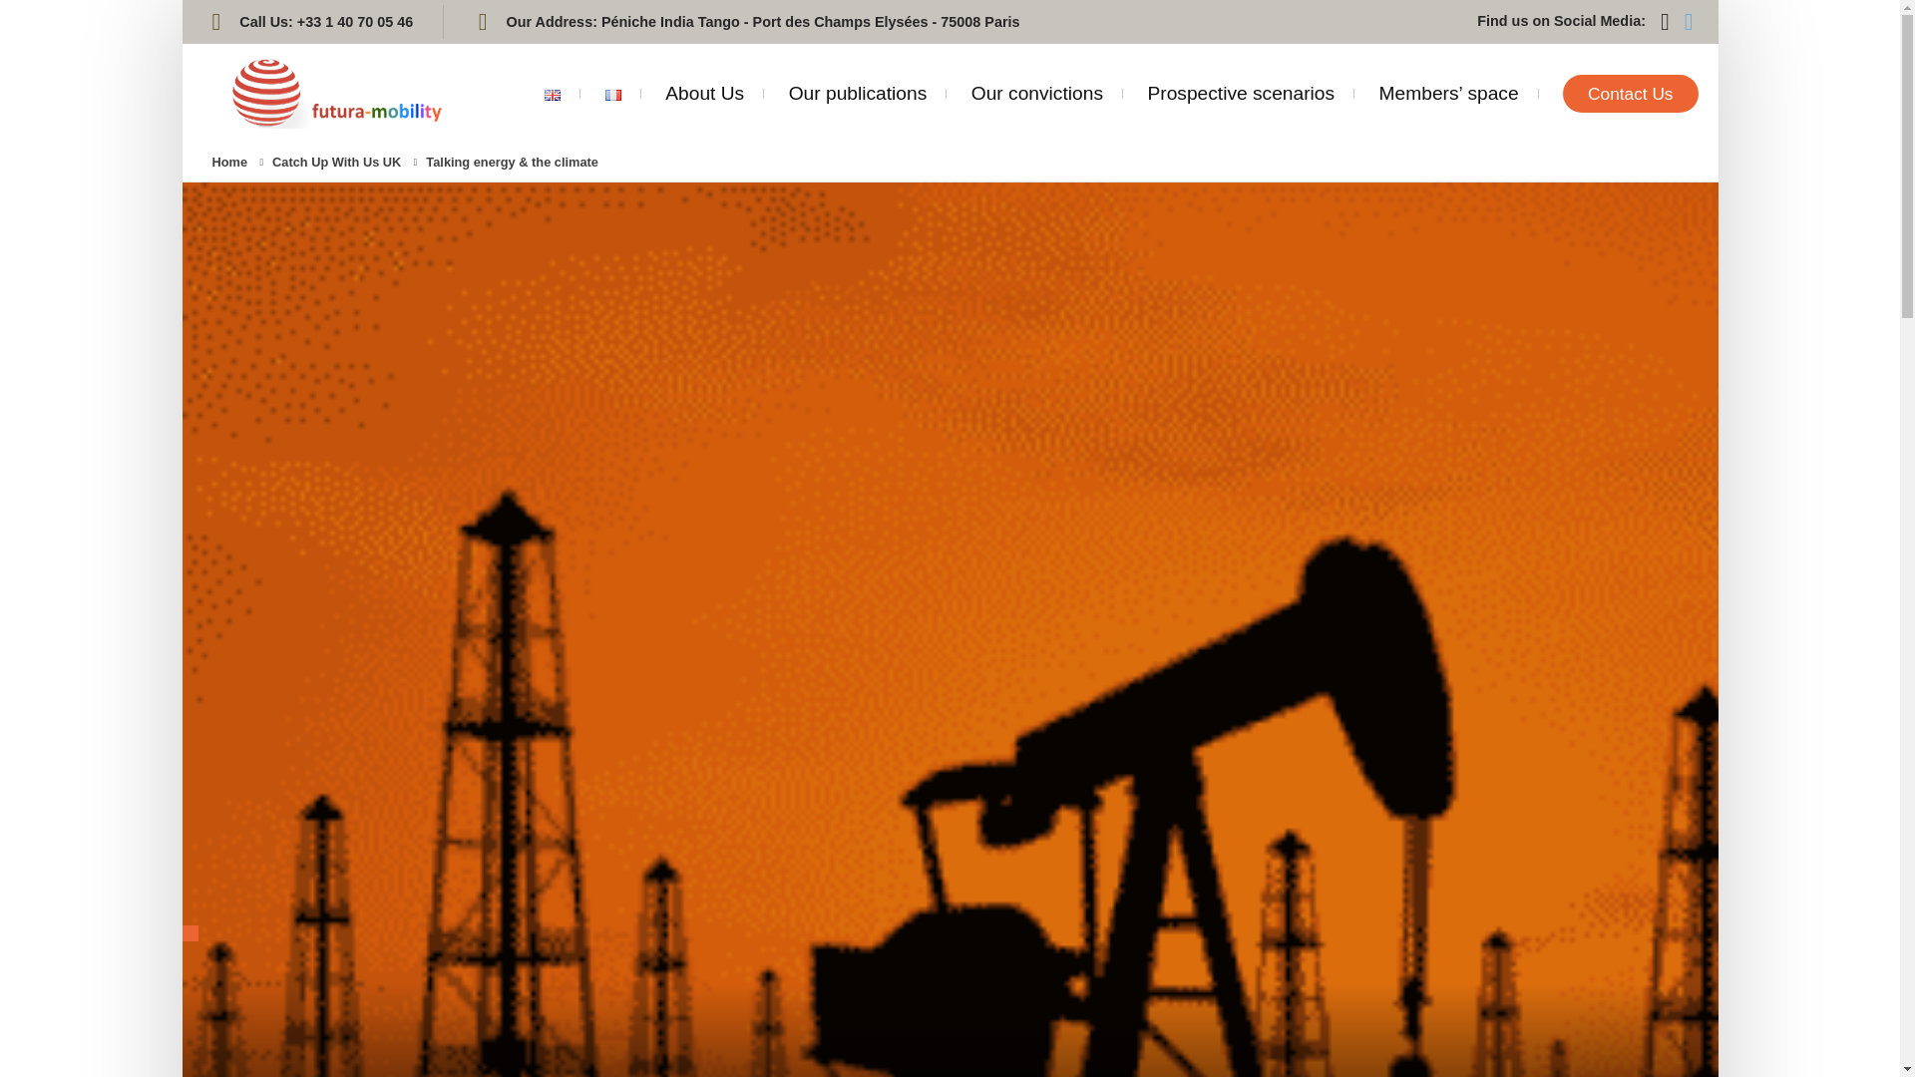 The width and height of the screenshot is (1915, 1077). Describe the element at coordinates (335, 162) in the screenshot. I see `View all posts in Catch Up With Us UK` at that location.